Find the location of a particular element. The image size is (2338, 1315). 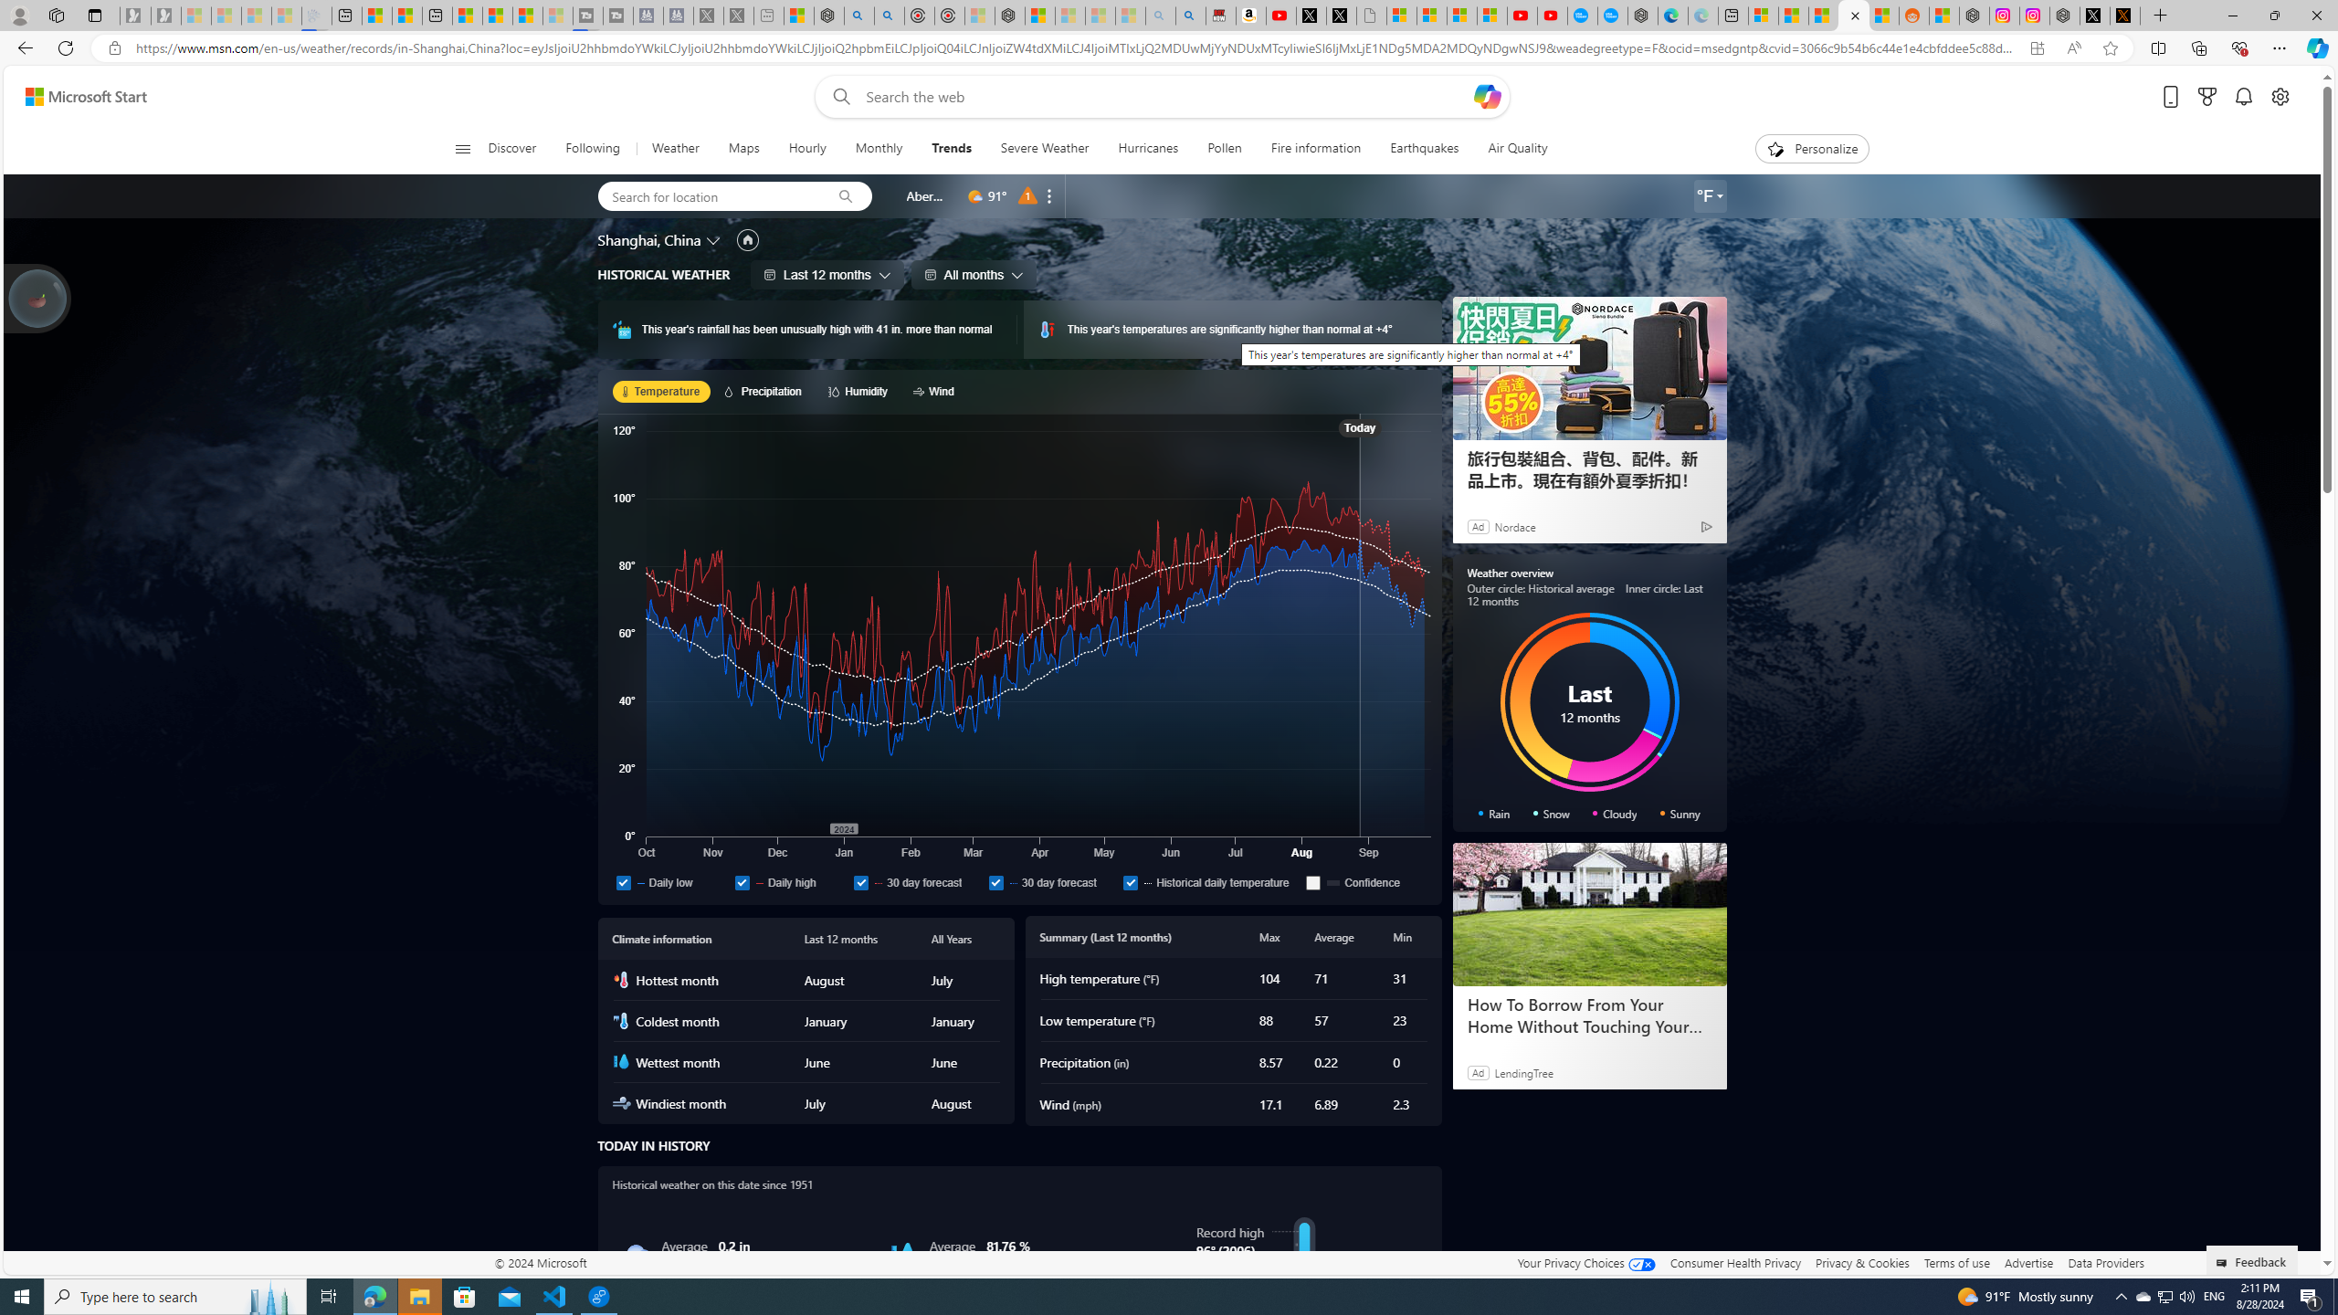

Nordace is located at coordinates (1514, 526).